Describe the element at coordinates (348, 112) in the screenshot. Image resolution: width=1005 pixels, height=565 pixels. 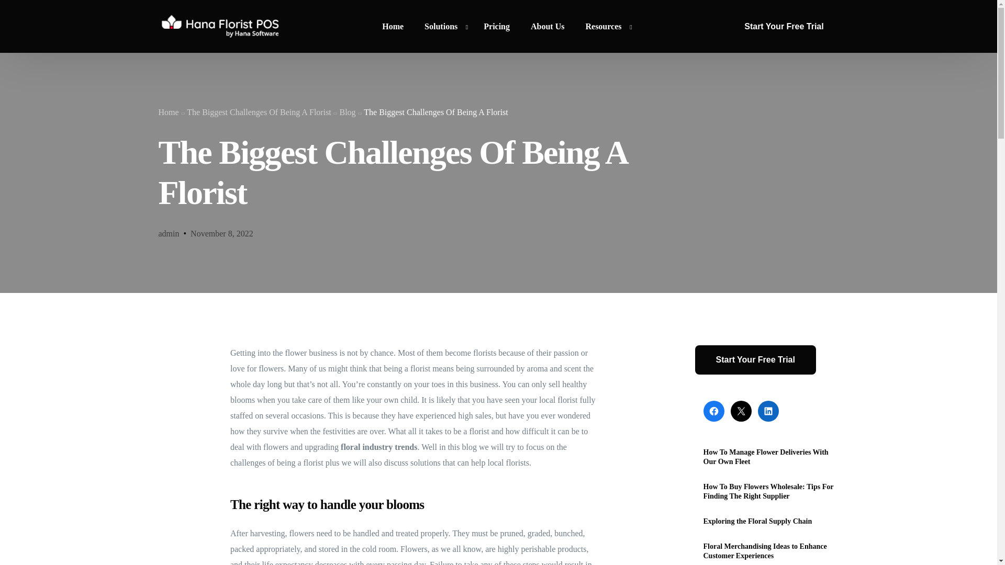
I see `Blog` at that location.